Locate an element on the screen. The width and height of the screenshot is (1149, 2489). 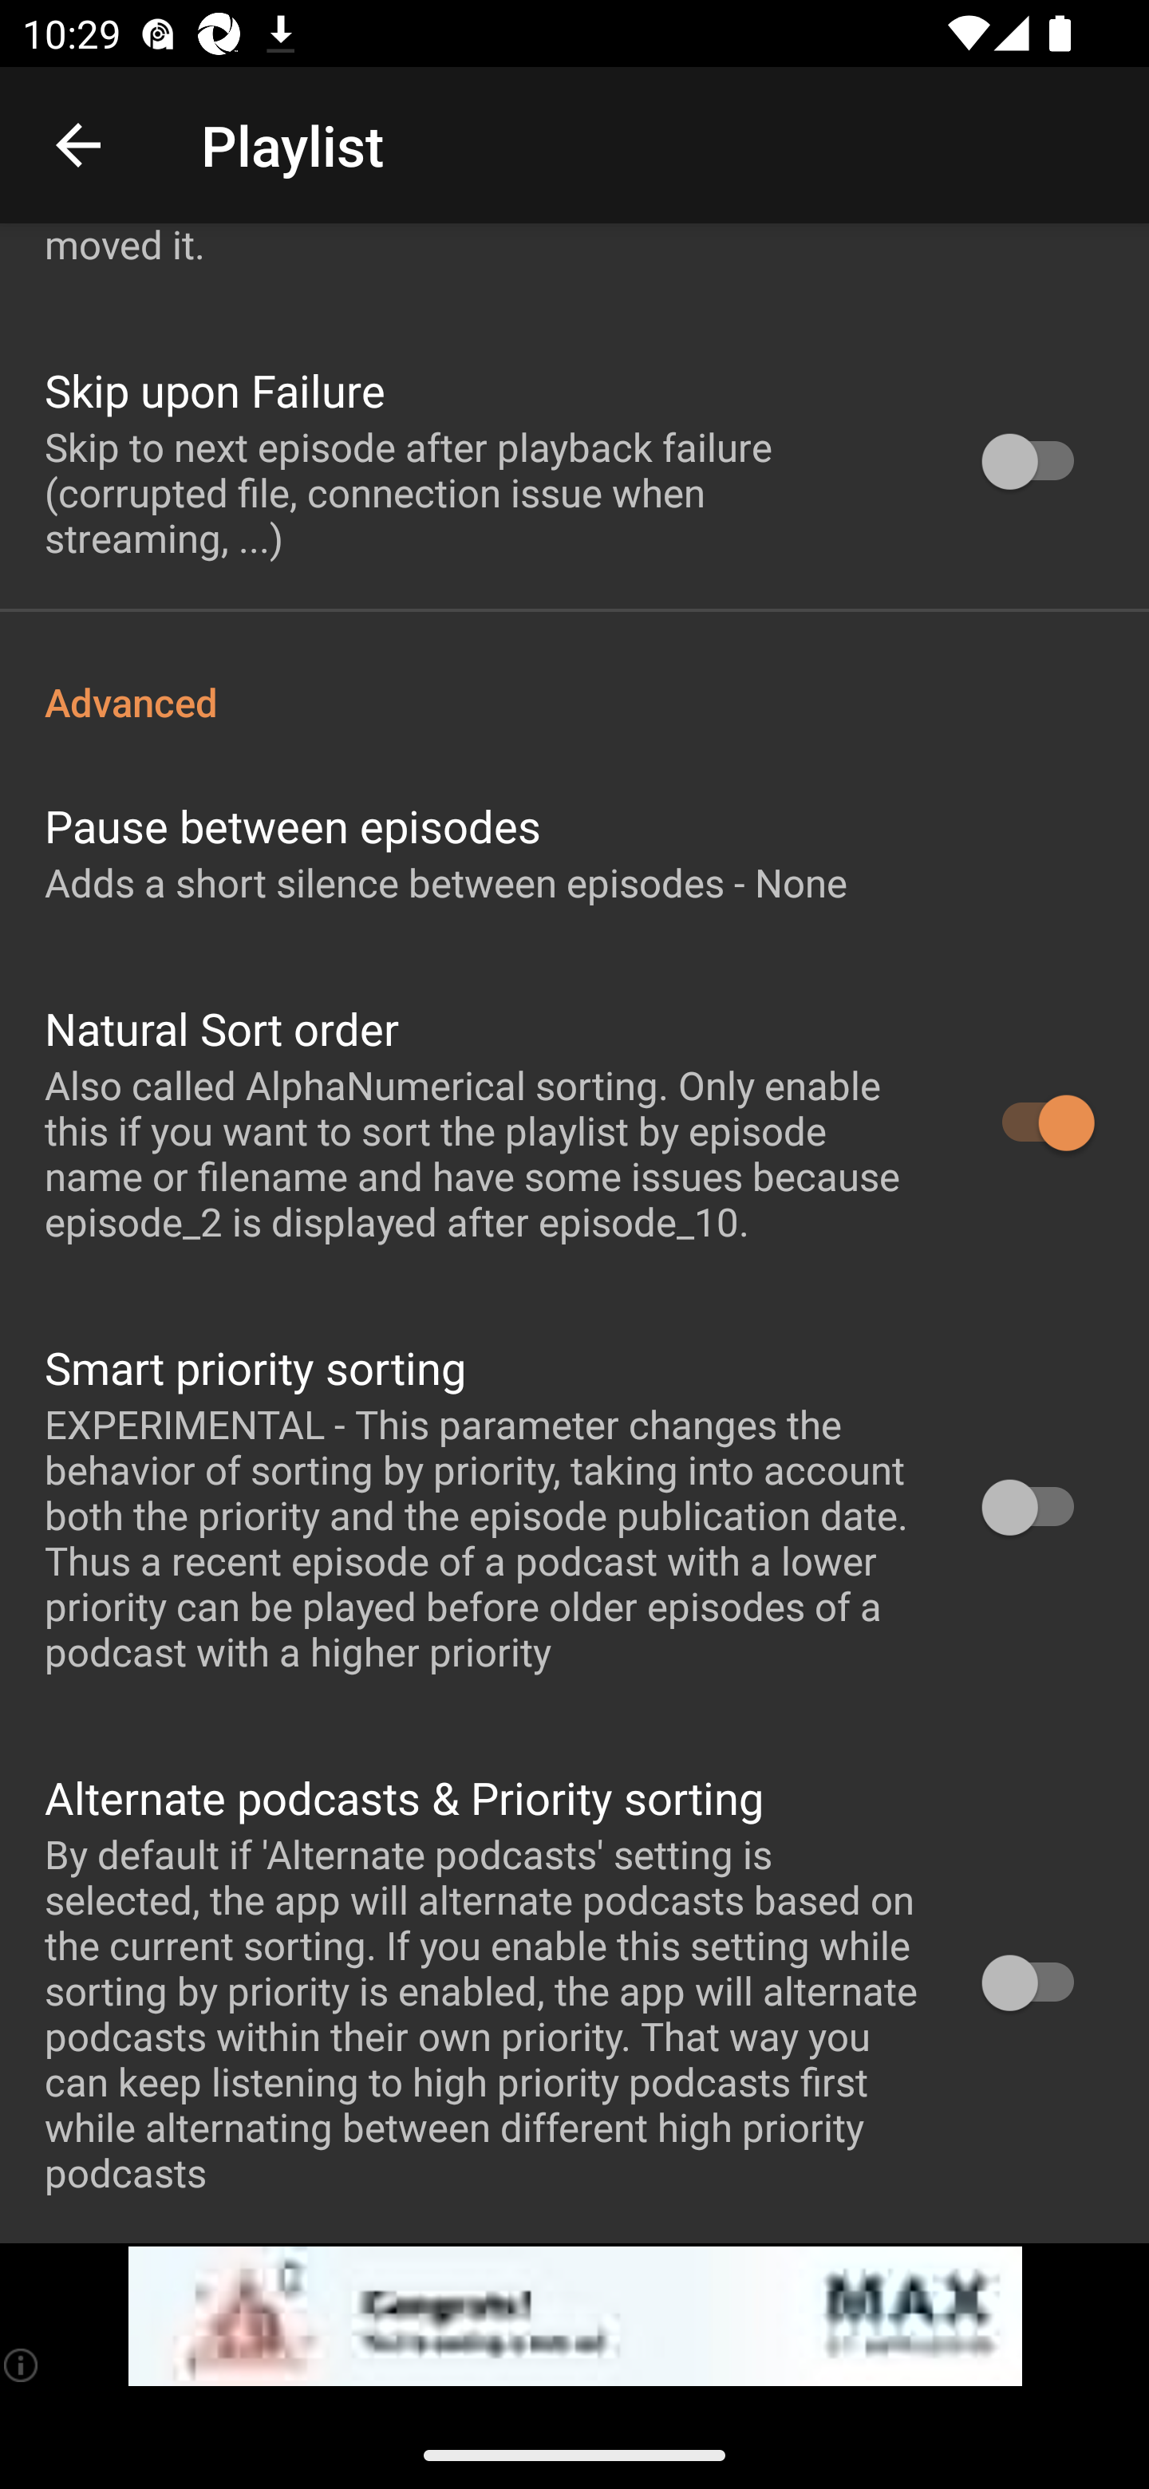
app-monetization is located at coordinates (574, 2317).